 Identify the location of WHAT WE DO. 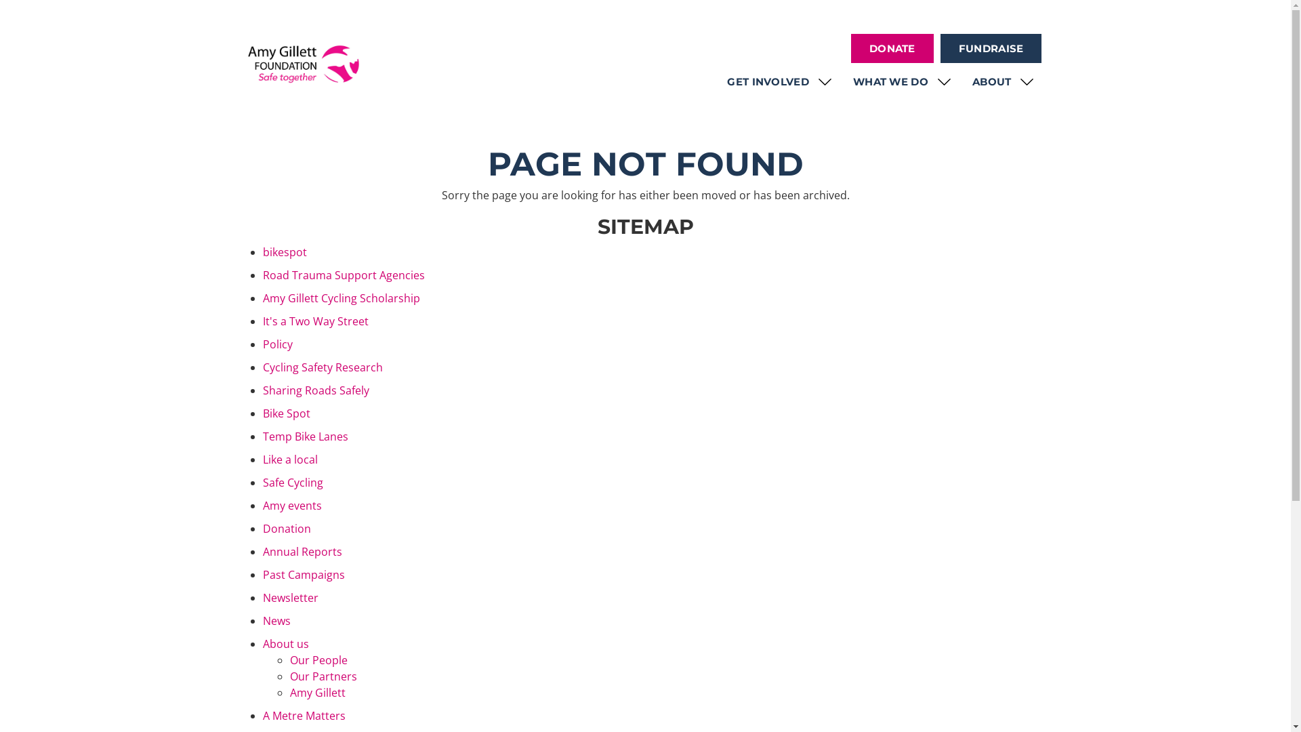
(903, 81).